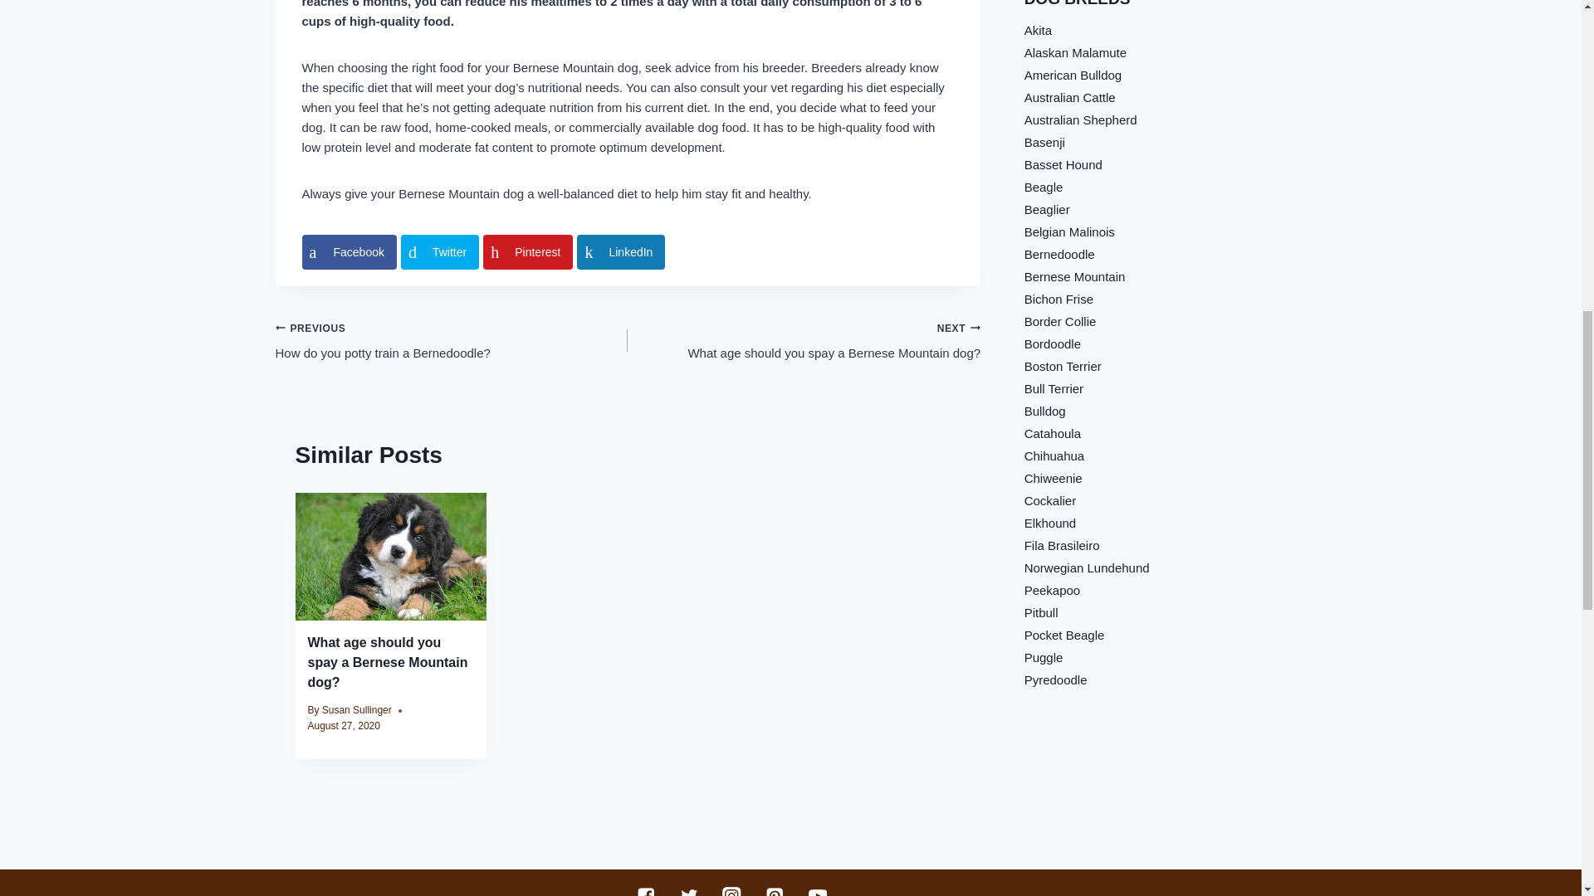 This screenshot has width=1594, height=896. What do you see at coordinates (1044, 143) in the screenshot?
I see `American Bulldog` at bounding box center [1044, 143].